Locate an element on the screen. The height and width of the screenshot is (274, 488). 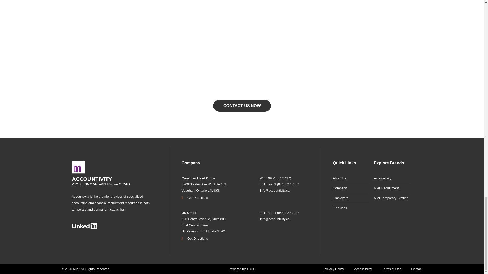
Accountivity is located at coordinates (392, 178).